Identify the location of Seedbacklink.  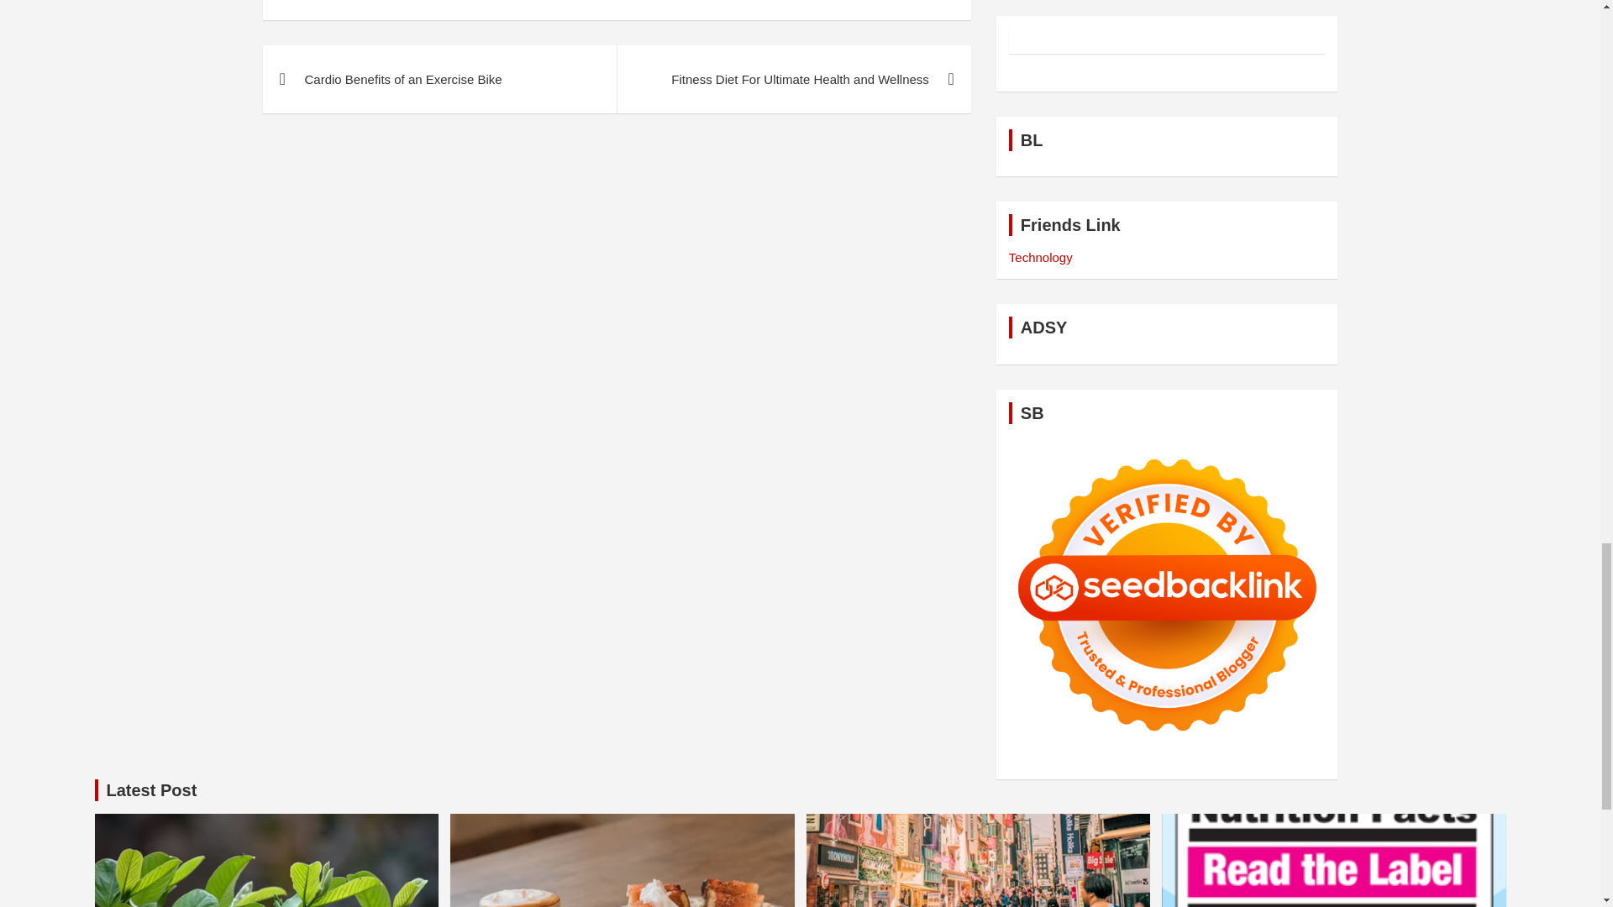
(1168, 595).